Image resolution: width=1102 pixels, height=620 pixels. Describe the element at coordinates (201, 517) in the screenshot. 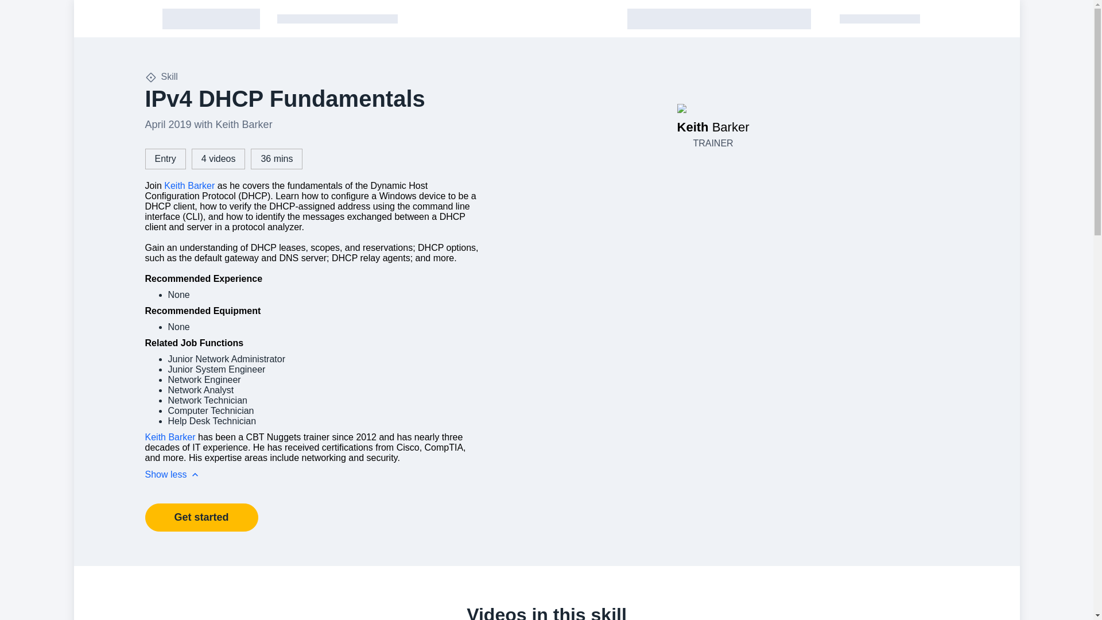

I see `Get started` at that location.